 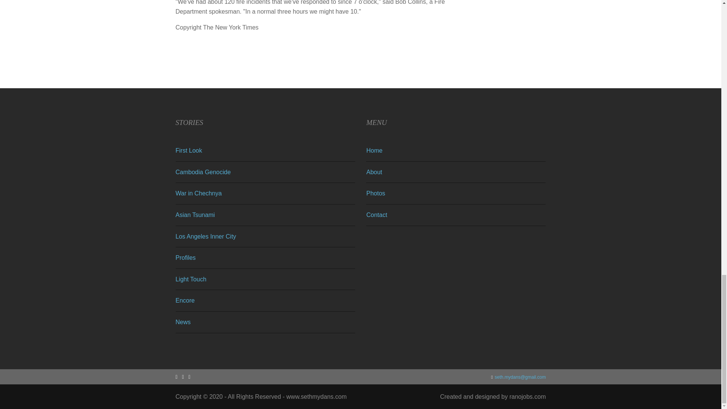 I want to click on News, so click(x=183, y=322).